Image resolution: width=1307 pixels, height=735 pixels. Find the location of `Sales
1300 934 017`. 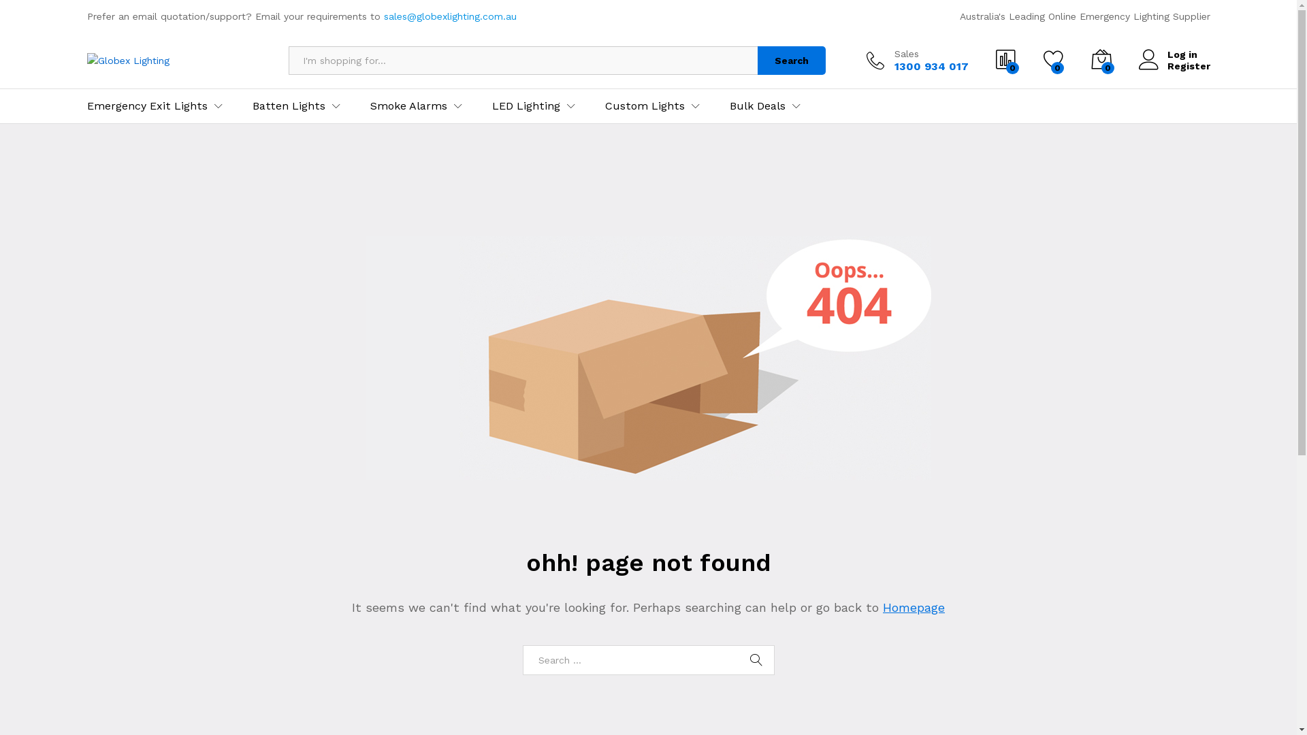

Sales
1300 934 017 is located at coordinates (917, 61).